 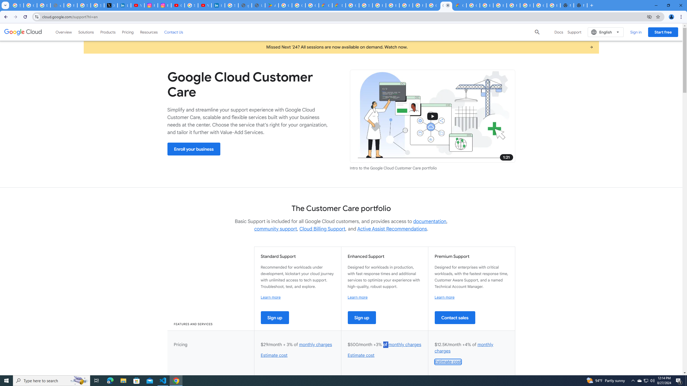 I want to click on Solutions, so click(x=86, y=32).